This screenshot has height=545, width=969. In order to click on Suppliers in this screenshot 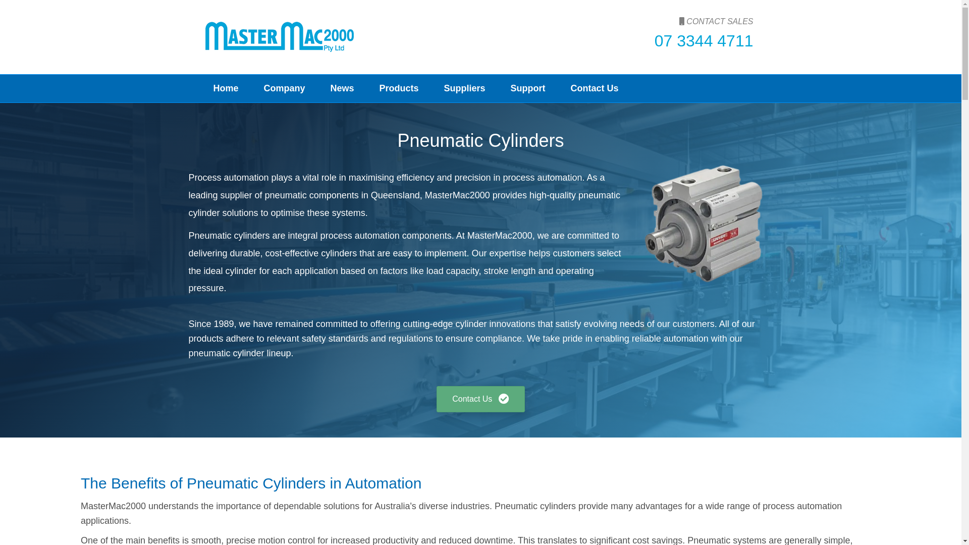, I will do `click(465, 89)`.